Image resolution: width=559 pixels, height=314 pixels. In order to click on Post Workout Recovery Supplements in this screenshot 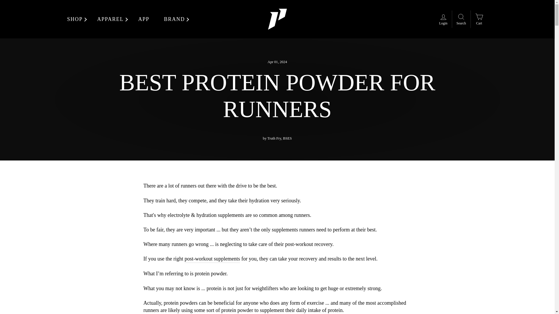, I will do `click(212, 259)`.